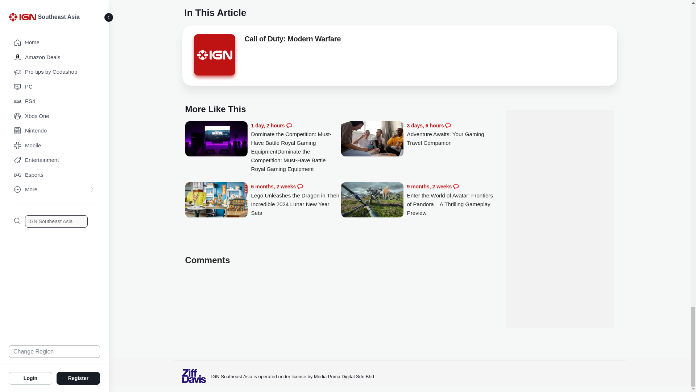 The height and width of the screenshot is (392, 696). I want to click on Call of Duty: Modern Warfare, so click(292, 40).